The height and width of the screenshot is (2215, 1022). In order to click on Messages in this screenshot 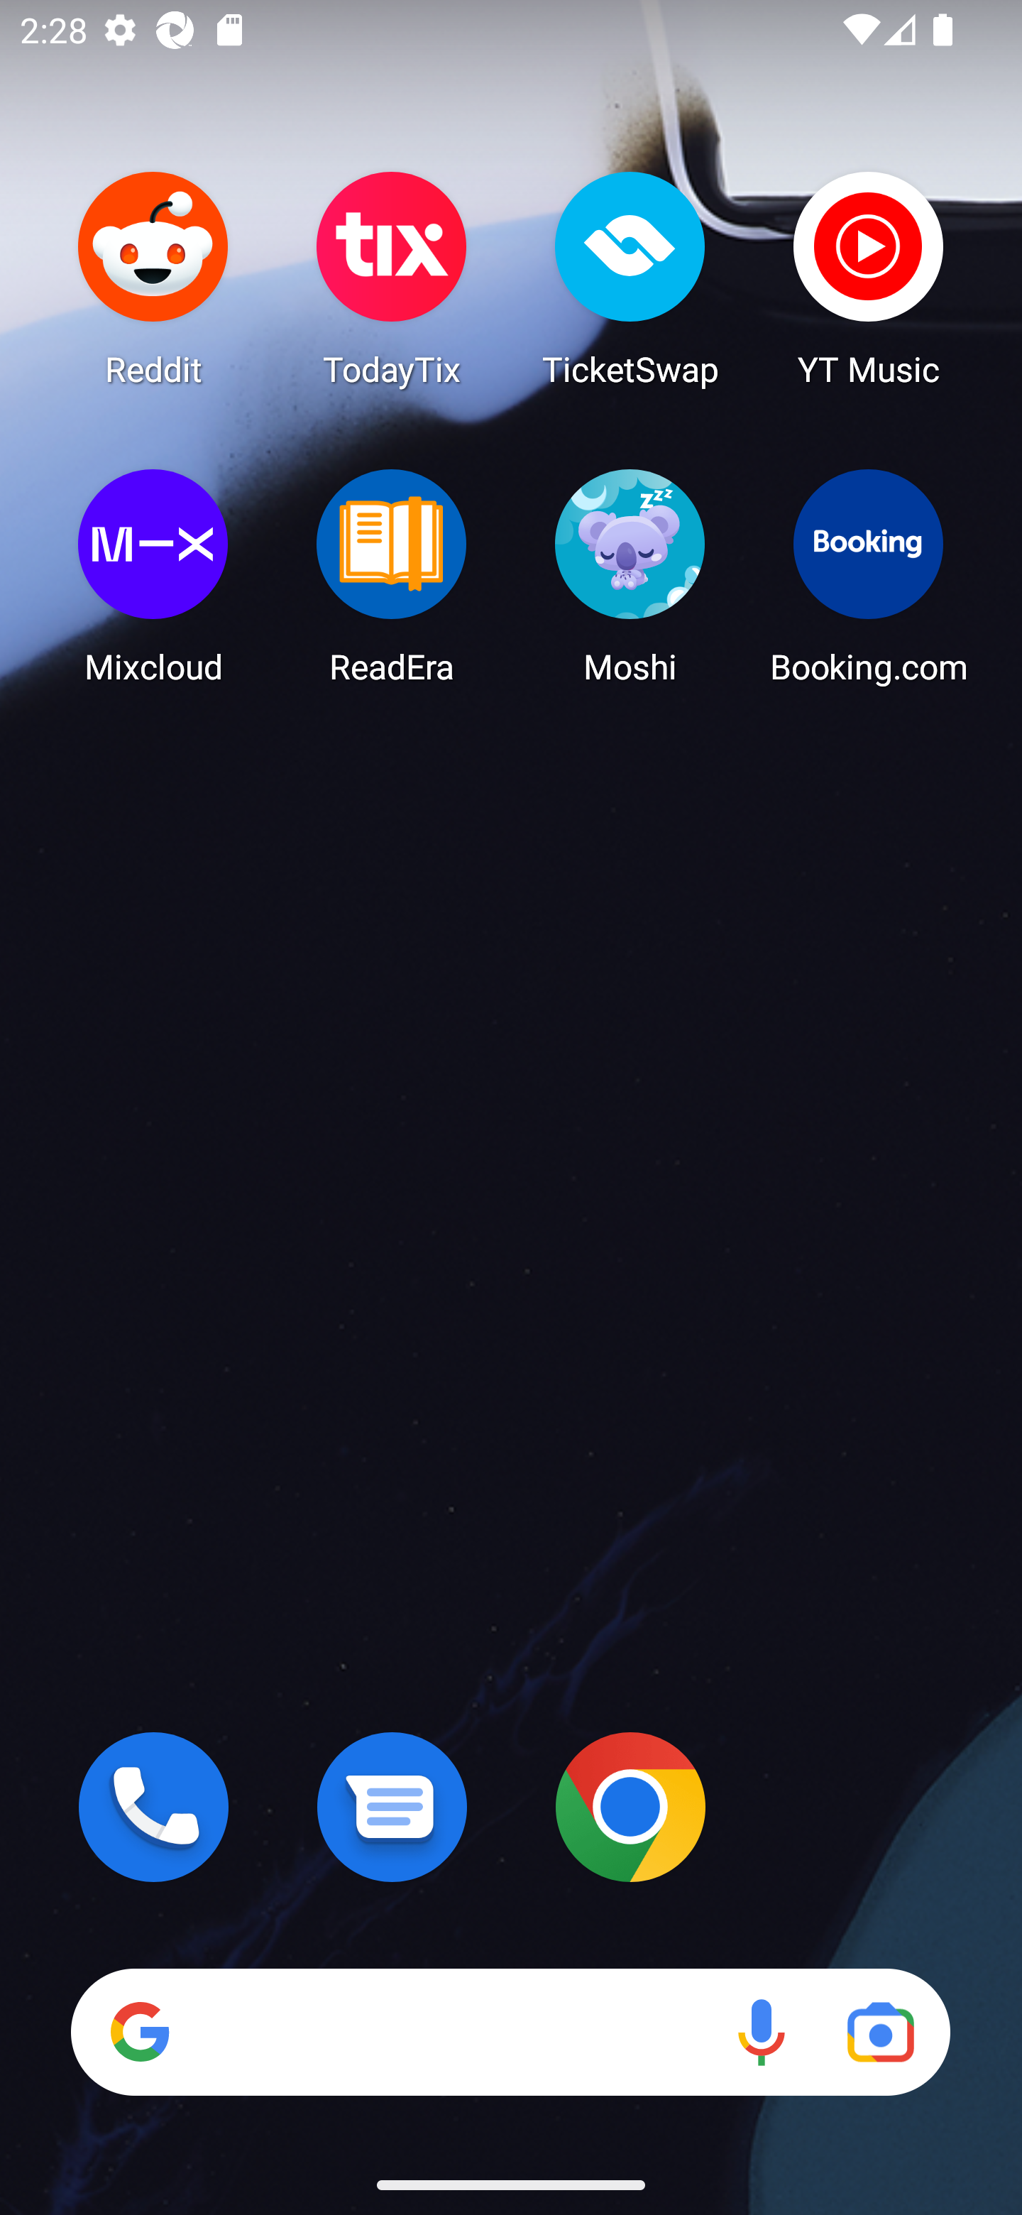, I will do `click(392, 1807)`.